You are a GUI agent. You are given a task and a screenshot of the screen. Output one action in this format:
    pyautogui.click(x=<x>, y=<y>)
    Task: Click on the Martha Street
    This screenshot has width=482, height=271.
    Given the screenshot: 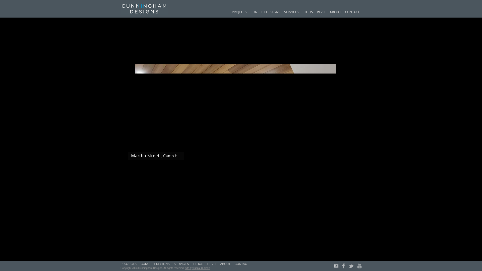 What is the action you would take?
    pyautogui.click(x=145, y=156)
    